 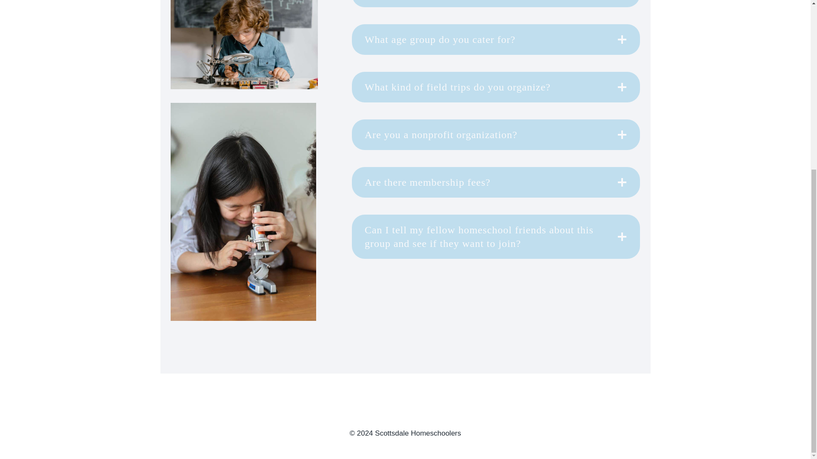 I want to click on What kind of field trips do you organize?, so click(x=496, y=87).